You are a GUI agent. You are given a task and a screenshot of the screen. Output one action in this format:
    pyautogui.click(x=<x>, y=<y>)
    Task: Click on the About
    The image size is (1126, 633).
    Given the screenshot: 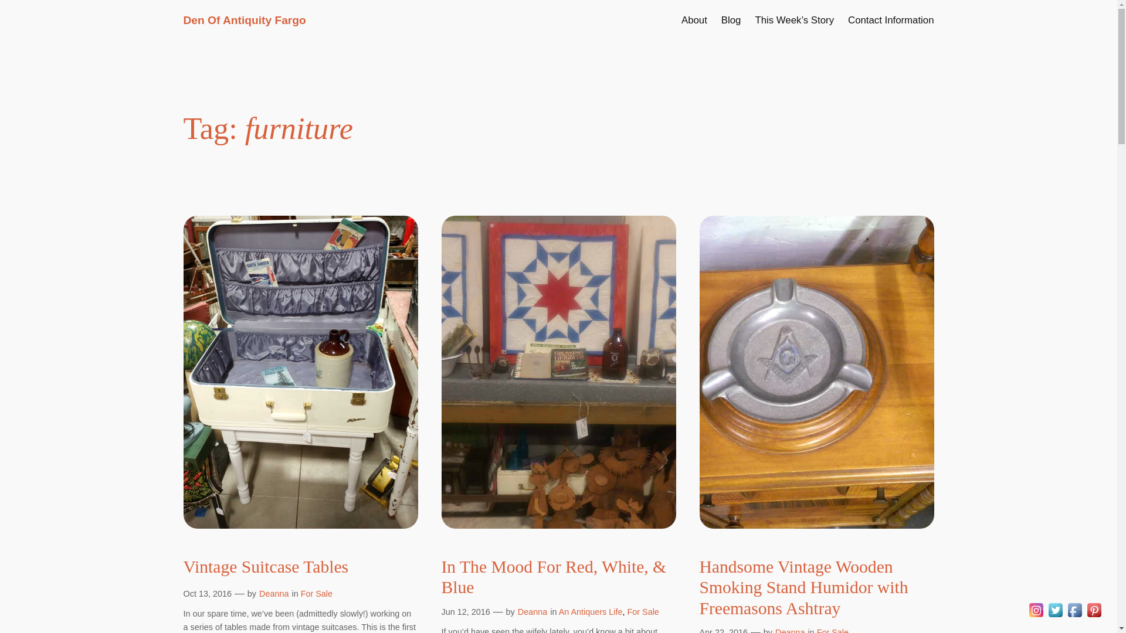 What is the action you would take?
    pyautogui.click(x=694, y=20)
    